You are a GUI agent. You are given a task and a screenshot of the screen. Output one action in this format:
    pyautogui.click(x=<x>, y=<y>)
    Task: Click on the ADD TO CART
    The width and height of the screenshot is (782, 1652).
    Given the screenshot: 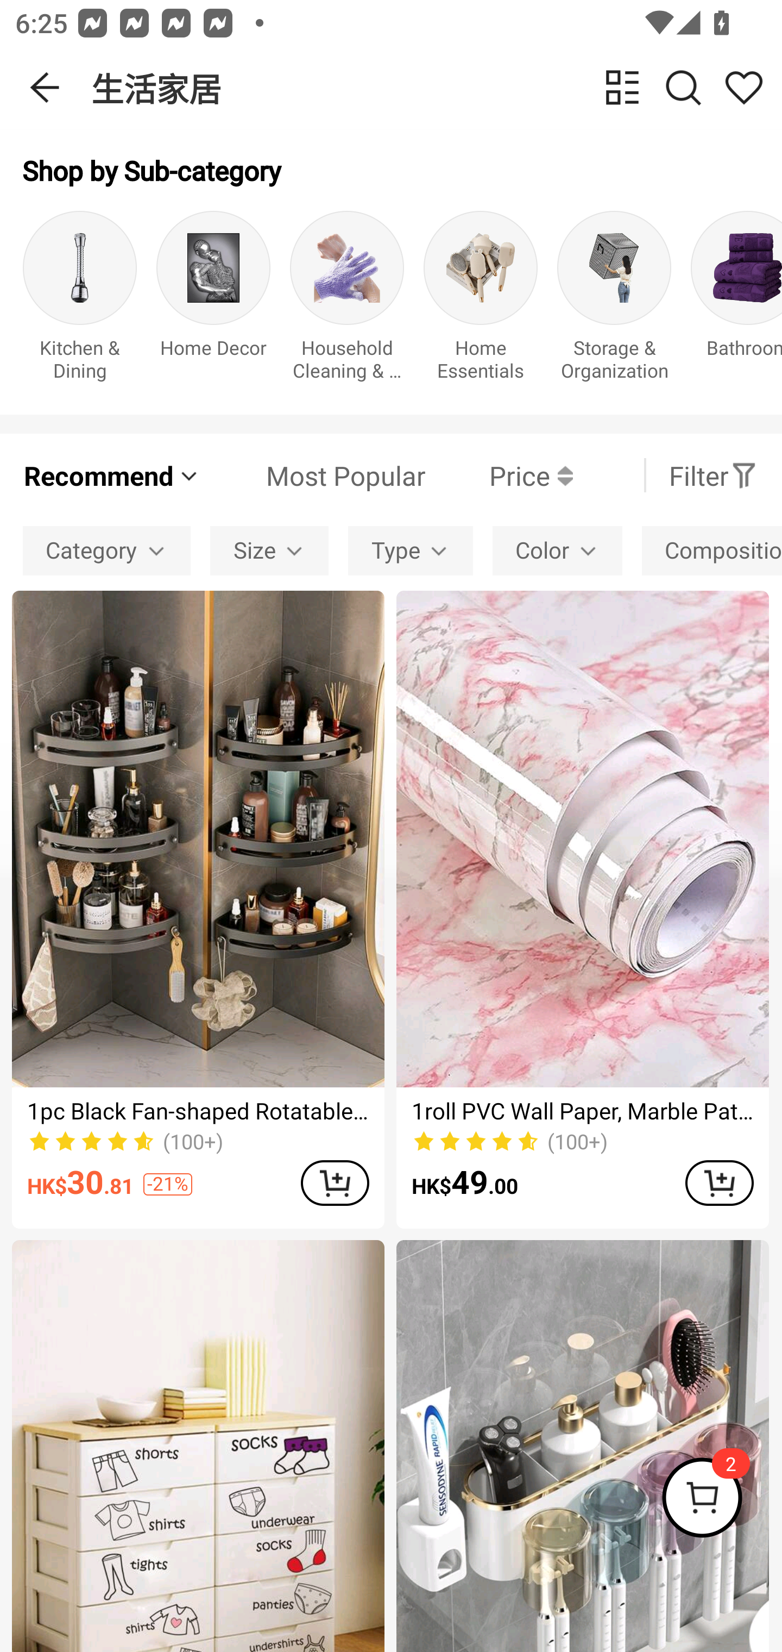 What is the action you would take?
    pyautogui.click(x=335, y=1182)
    